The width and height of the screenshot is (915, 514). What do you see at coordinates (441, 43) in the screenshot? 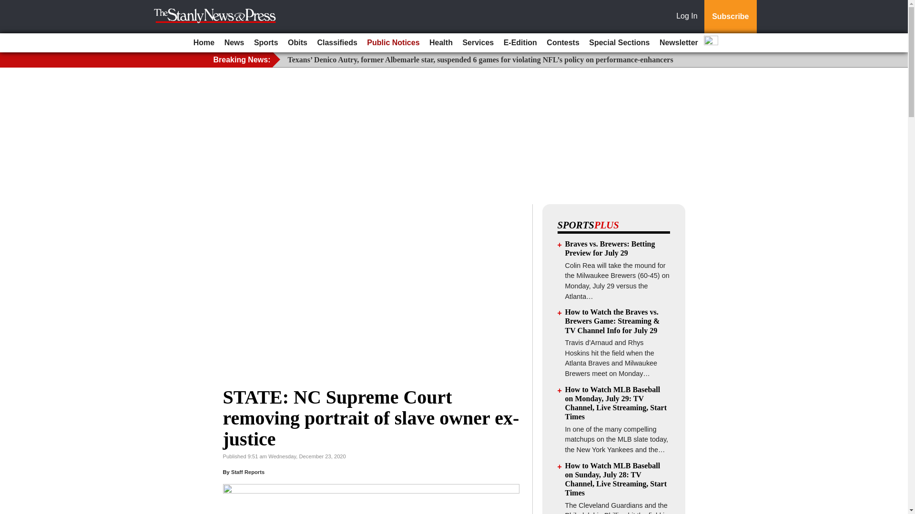
I see `Health` at bounding box center [441, 43].